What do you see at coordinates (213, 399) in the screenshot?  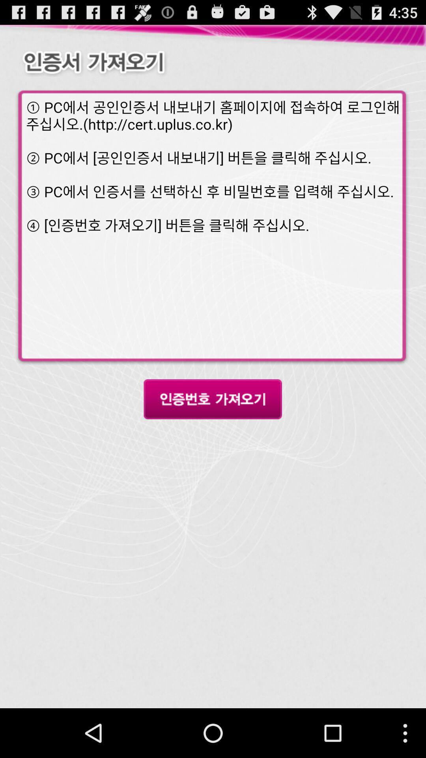 I see `choose item at the center` at bounding box center [213, 399].